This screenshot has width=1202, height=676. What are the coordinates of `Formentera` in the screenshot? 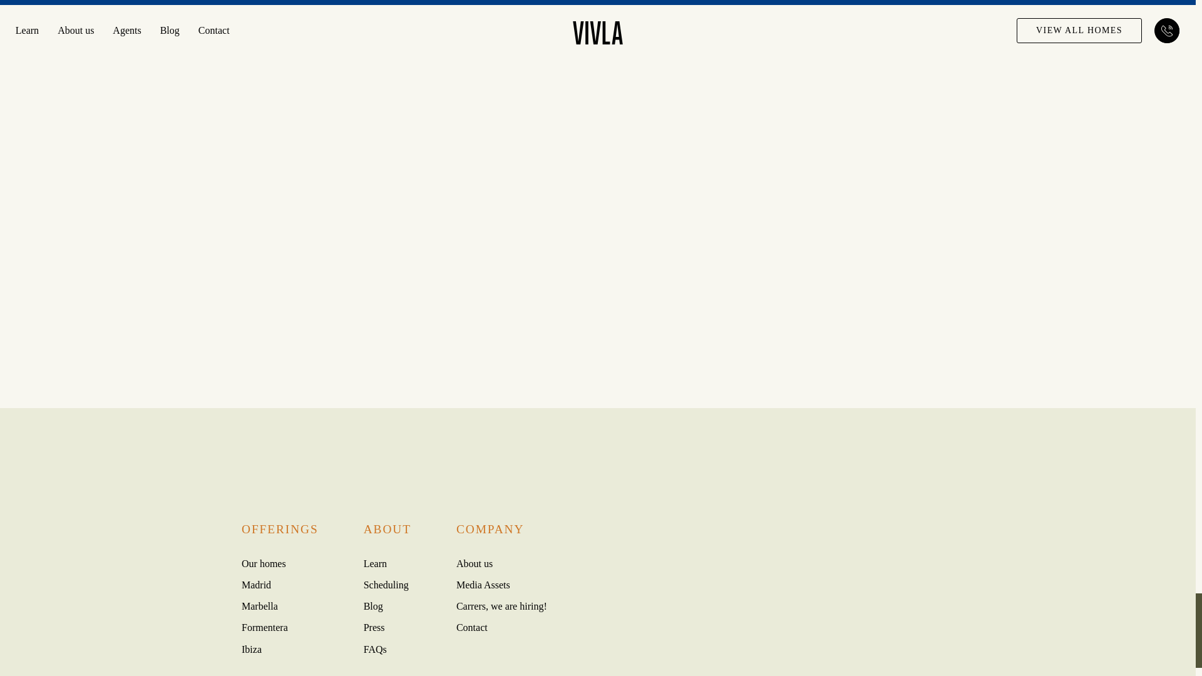 It's located at (264, 627).